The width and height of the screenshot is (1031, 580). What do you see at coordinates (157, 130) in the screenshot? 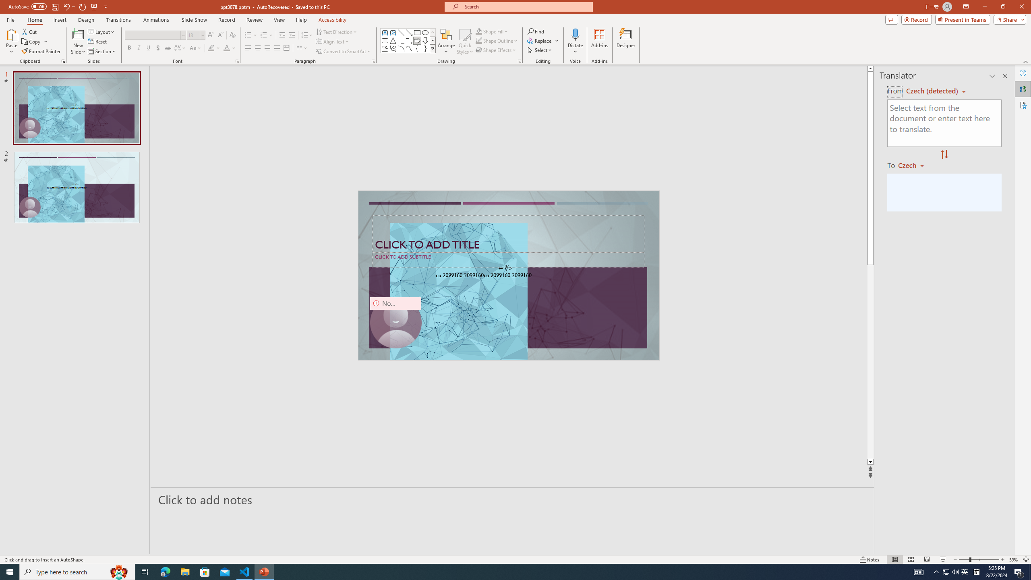
I see `Explorer actions` at bounding box center [157, 130].